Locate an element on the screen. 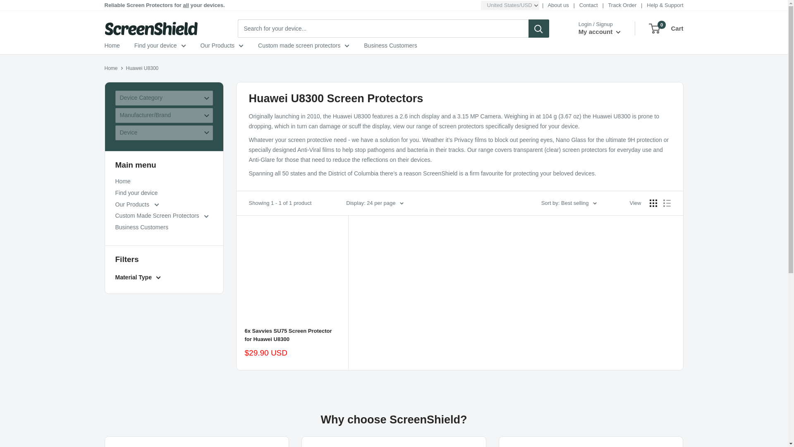  About us is located at coordinates (558, 5).